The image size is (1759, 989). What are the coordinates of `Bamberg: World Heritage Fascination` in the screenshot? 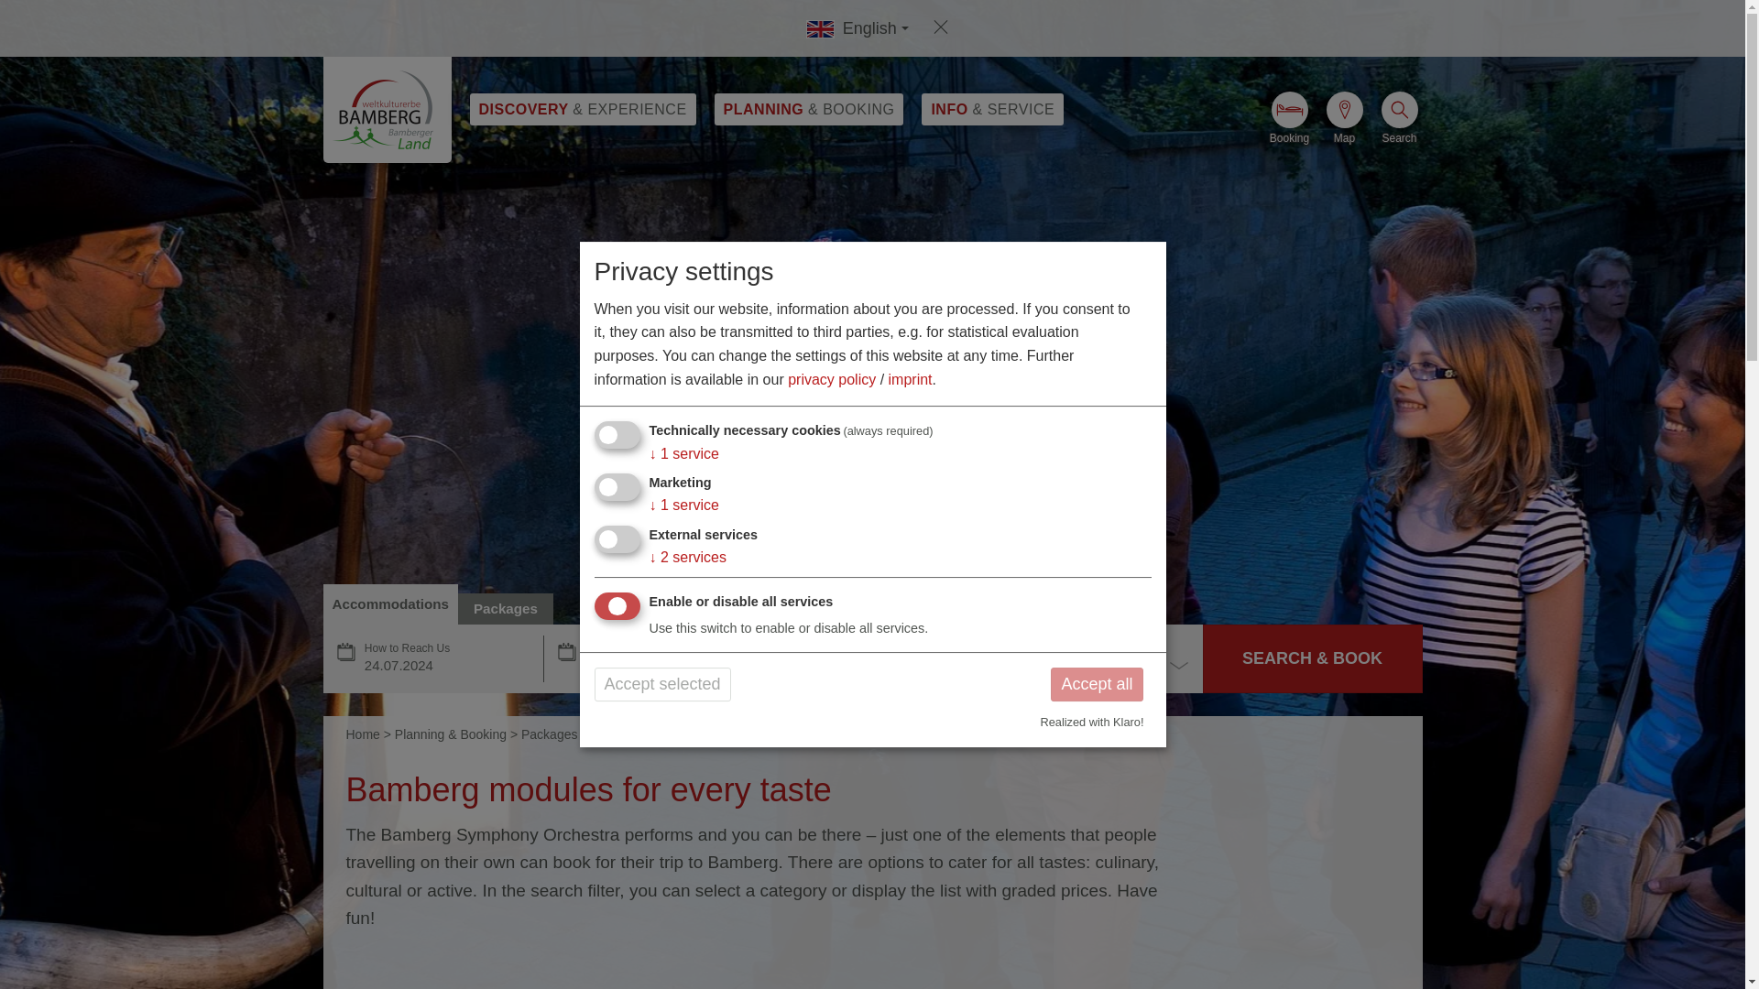 It's located at (386, 110).